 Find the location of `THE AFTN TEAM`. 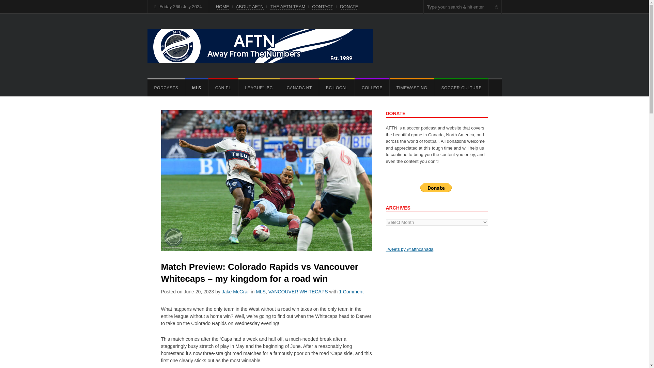

THE AFTN TEAM is located at coordinates (288, 7).